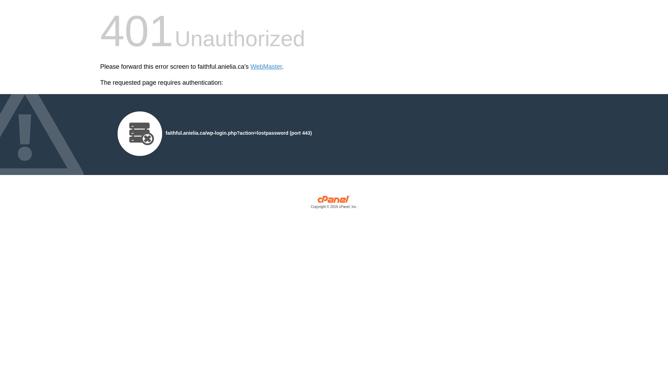 The height and width of the screenshot is (375, 668). What do you see at coordinates (267, 67) in the screenshot?
I see `WebMaster` at bounding box center [267, 67].